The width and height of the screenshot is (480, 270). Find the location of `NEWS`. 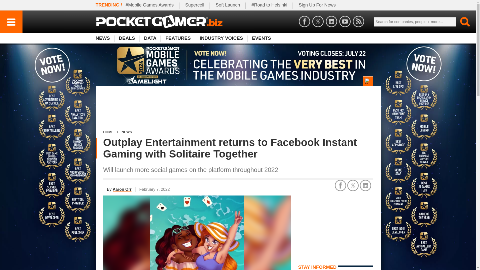

NEWS is located at coordinates (126, 132).